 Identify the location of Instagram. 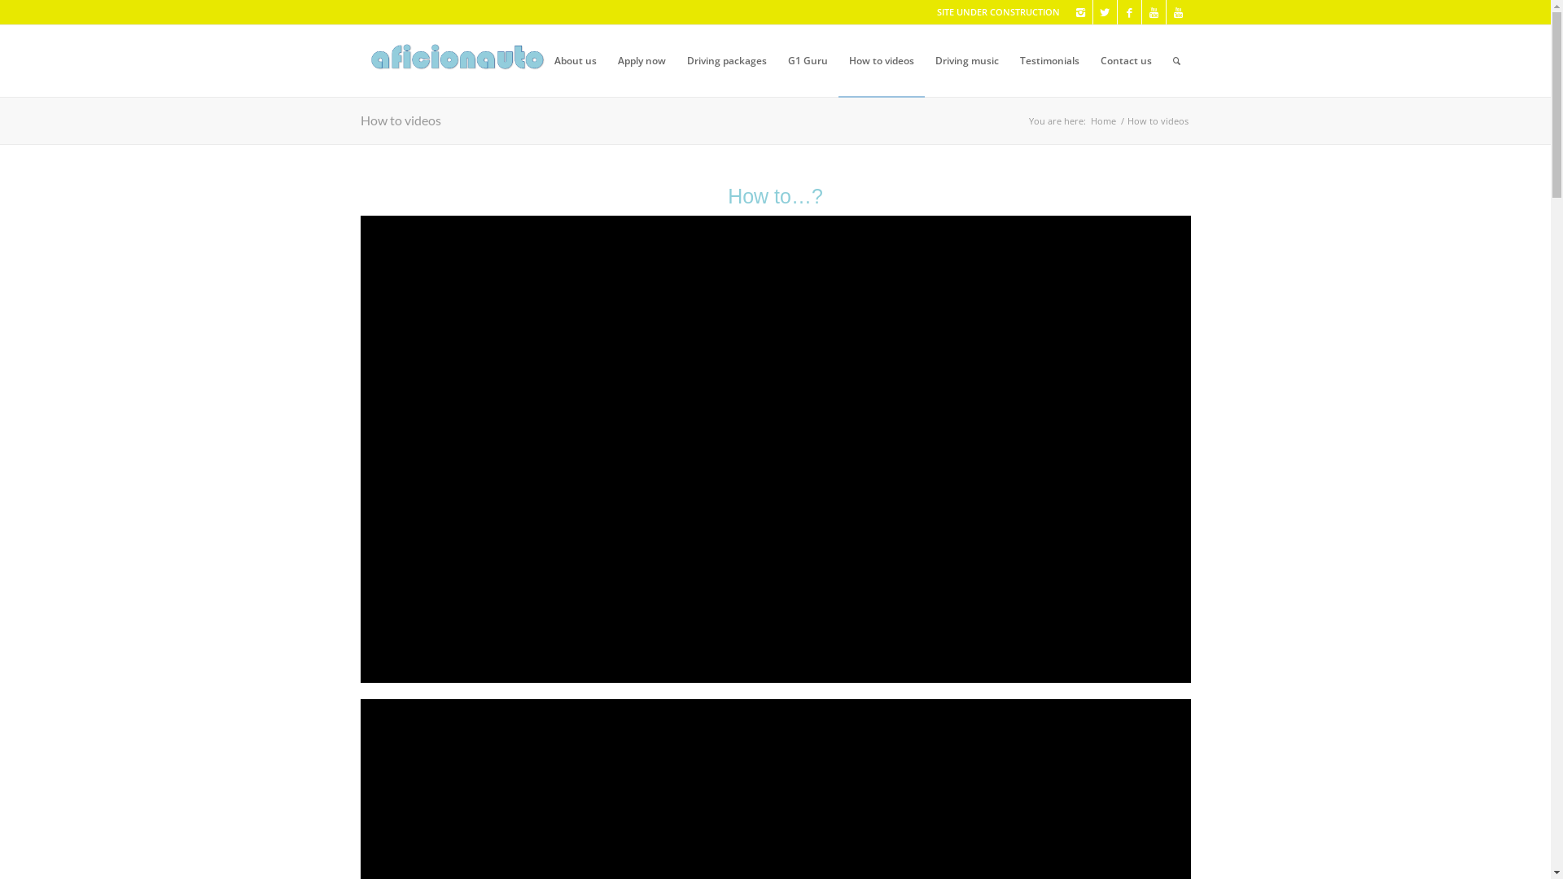
(1079, 12).